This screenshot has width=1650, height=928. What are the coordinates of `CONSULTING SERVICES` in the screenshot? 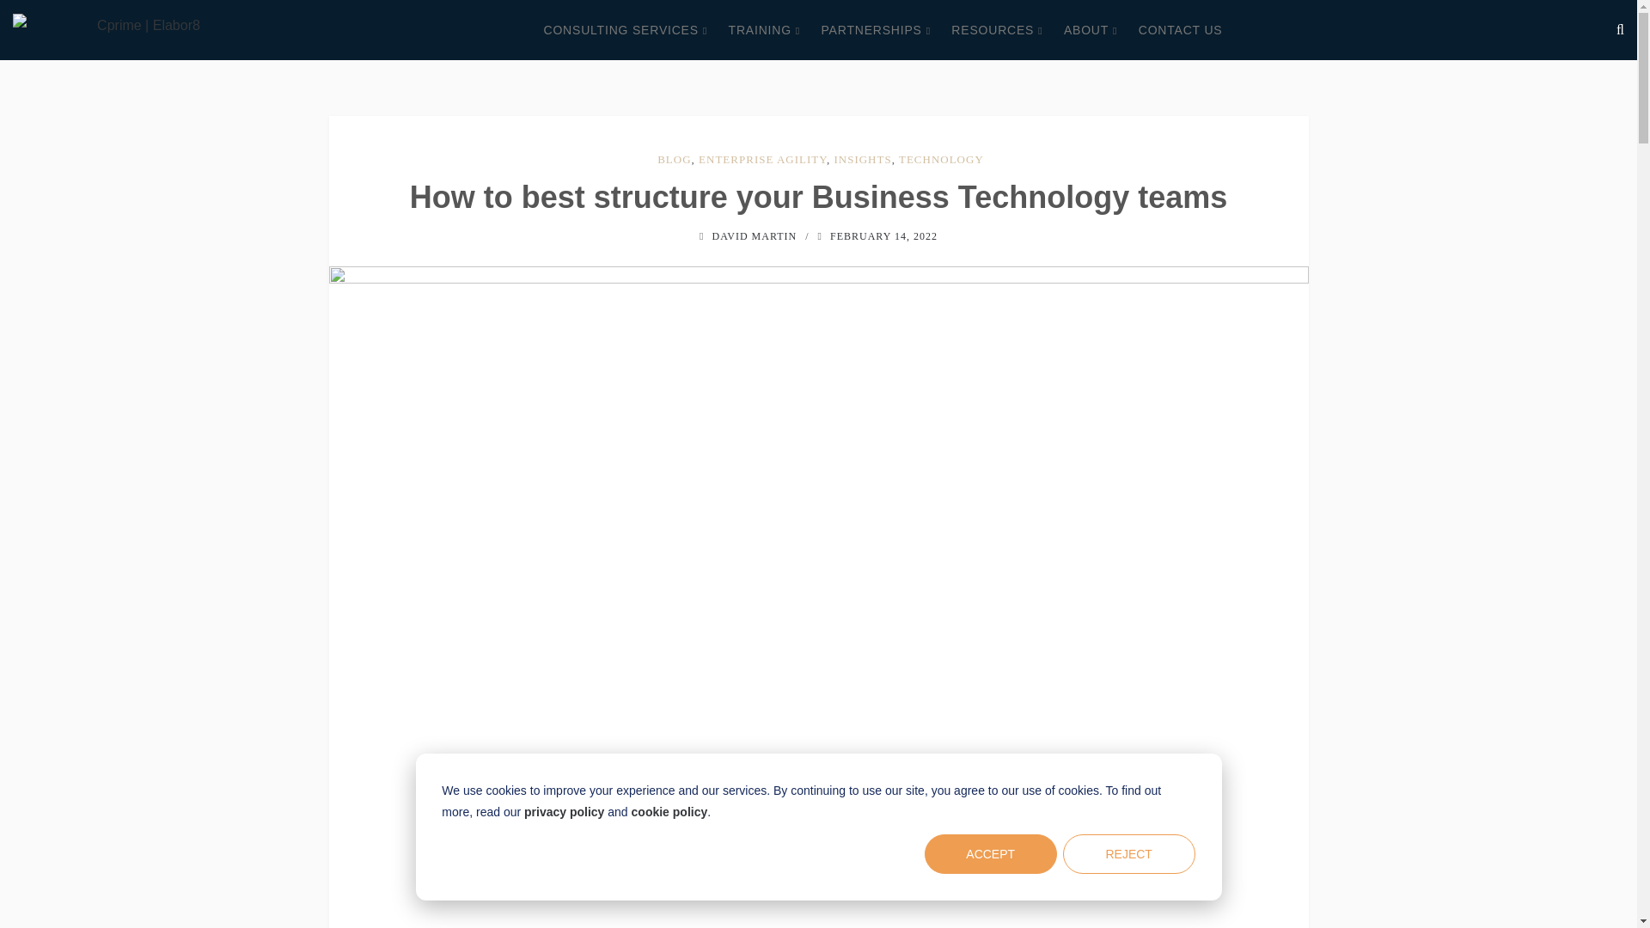 It's located at (626, 30).